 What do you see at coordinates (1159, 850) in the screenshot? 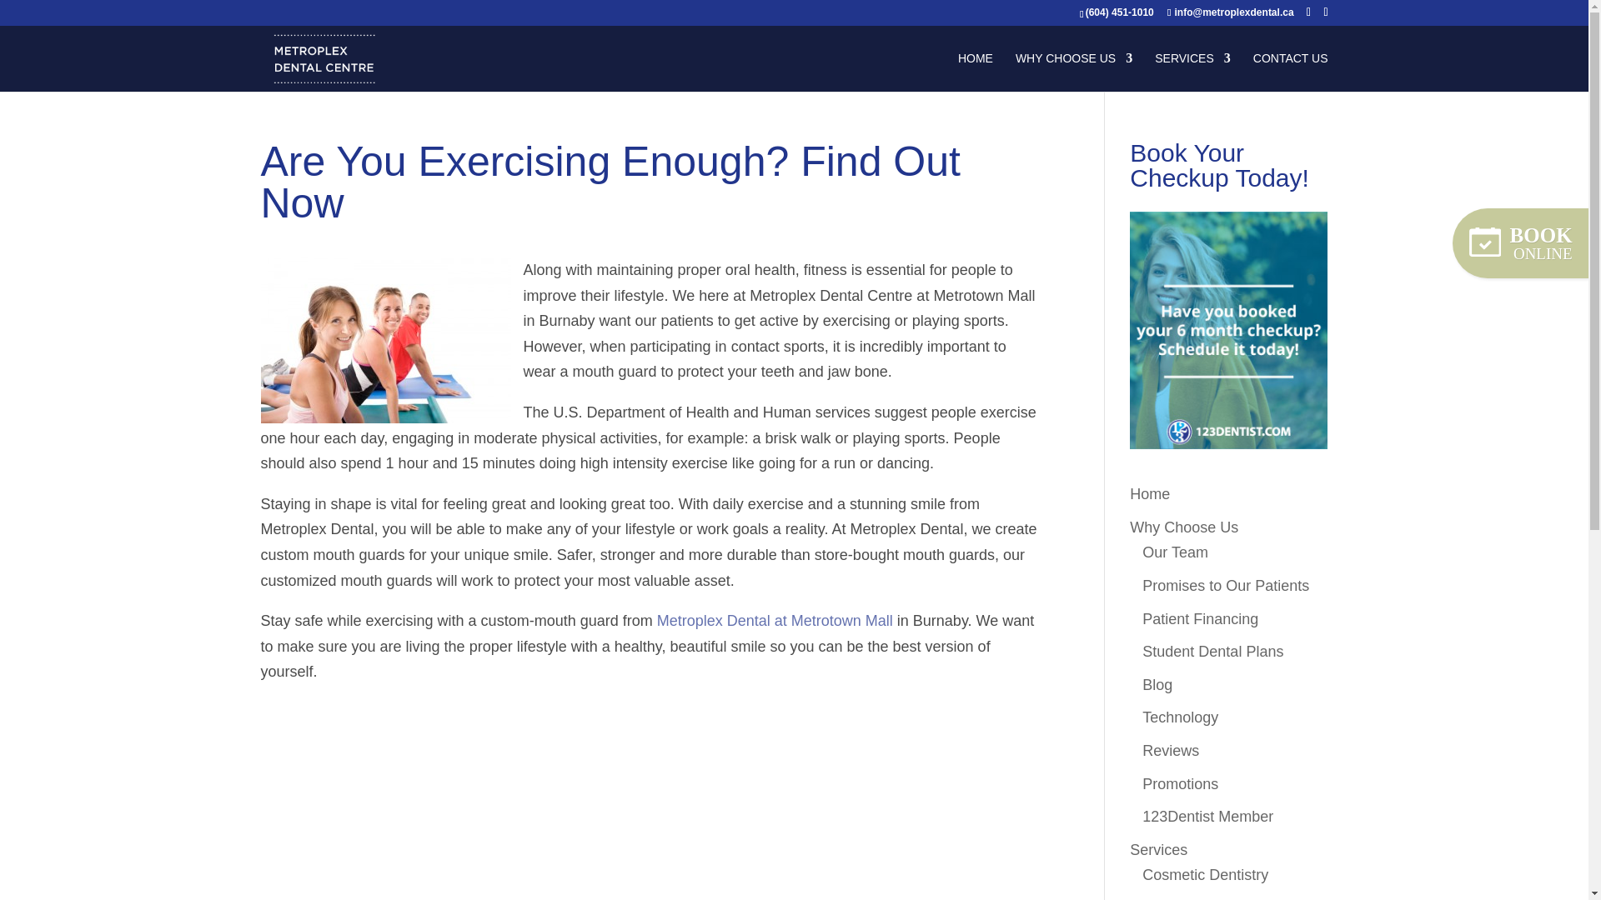
I see `Services` at bounding box center [1159, 850].